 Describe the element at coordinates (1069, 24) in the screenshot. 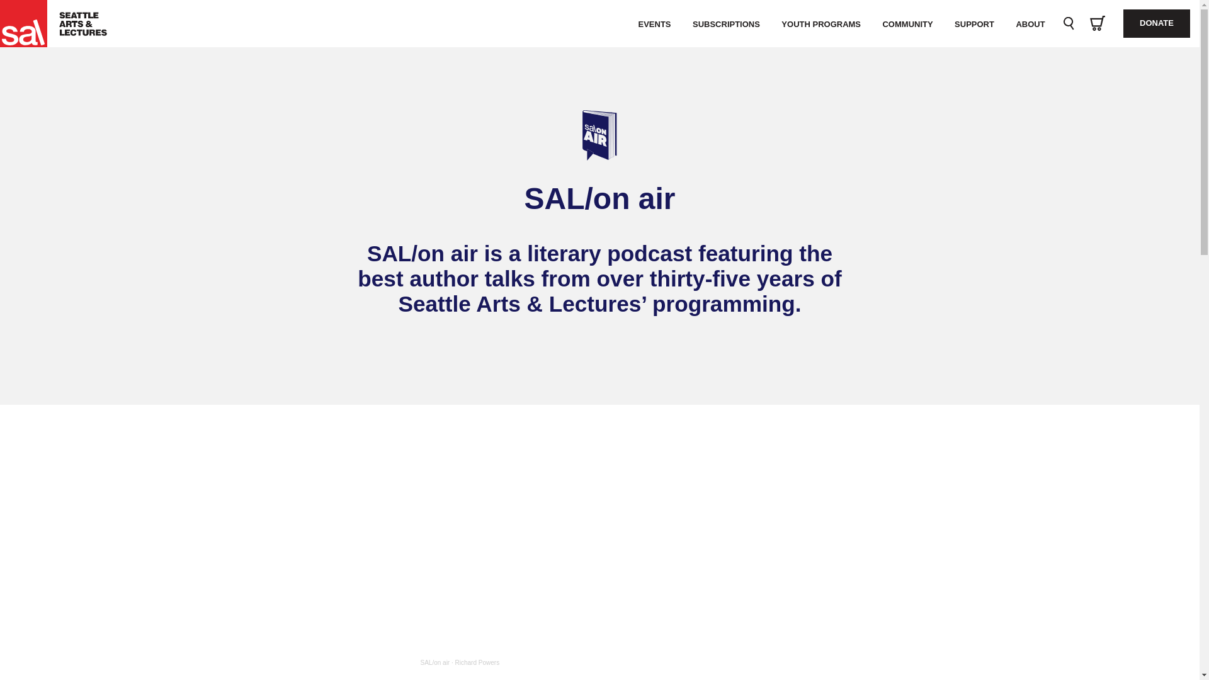

I see `SEARCH ICON` at that location.